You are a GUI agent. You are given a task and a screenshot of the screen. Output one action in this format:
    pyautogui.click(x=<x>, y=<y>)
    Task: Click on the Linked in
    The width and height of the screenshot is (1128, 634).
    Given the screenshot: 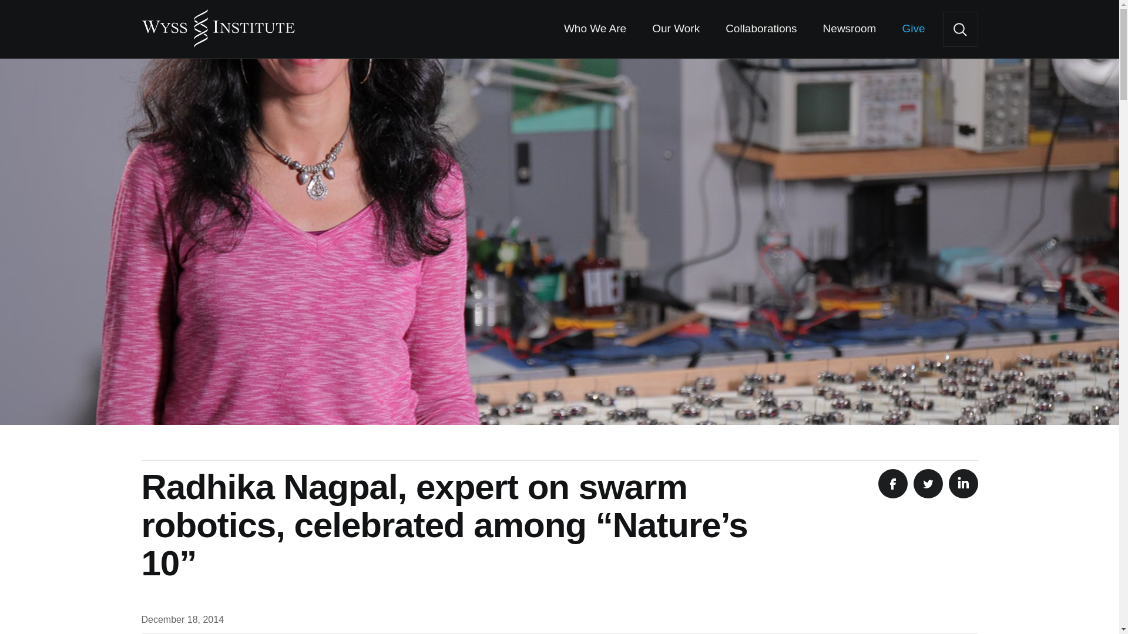 What is the action you would take?
    pyautogui.click(x=963, y=484)
    